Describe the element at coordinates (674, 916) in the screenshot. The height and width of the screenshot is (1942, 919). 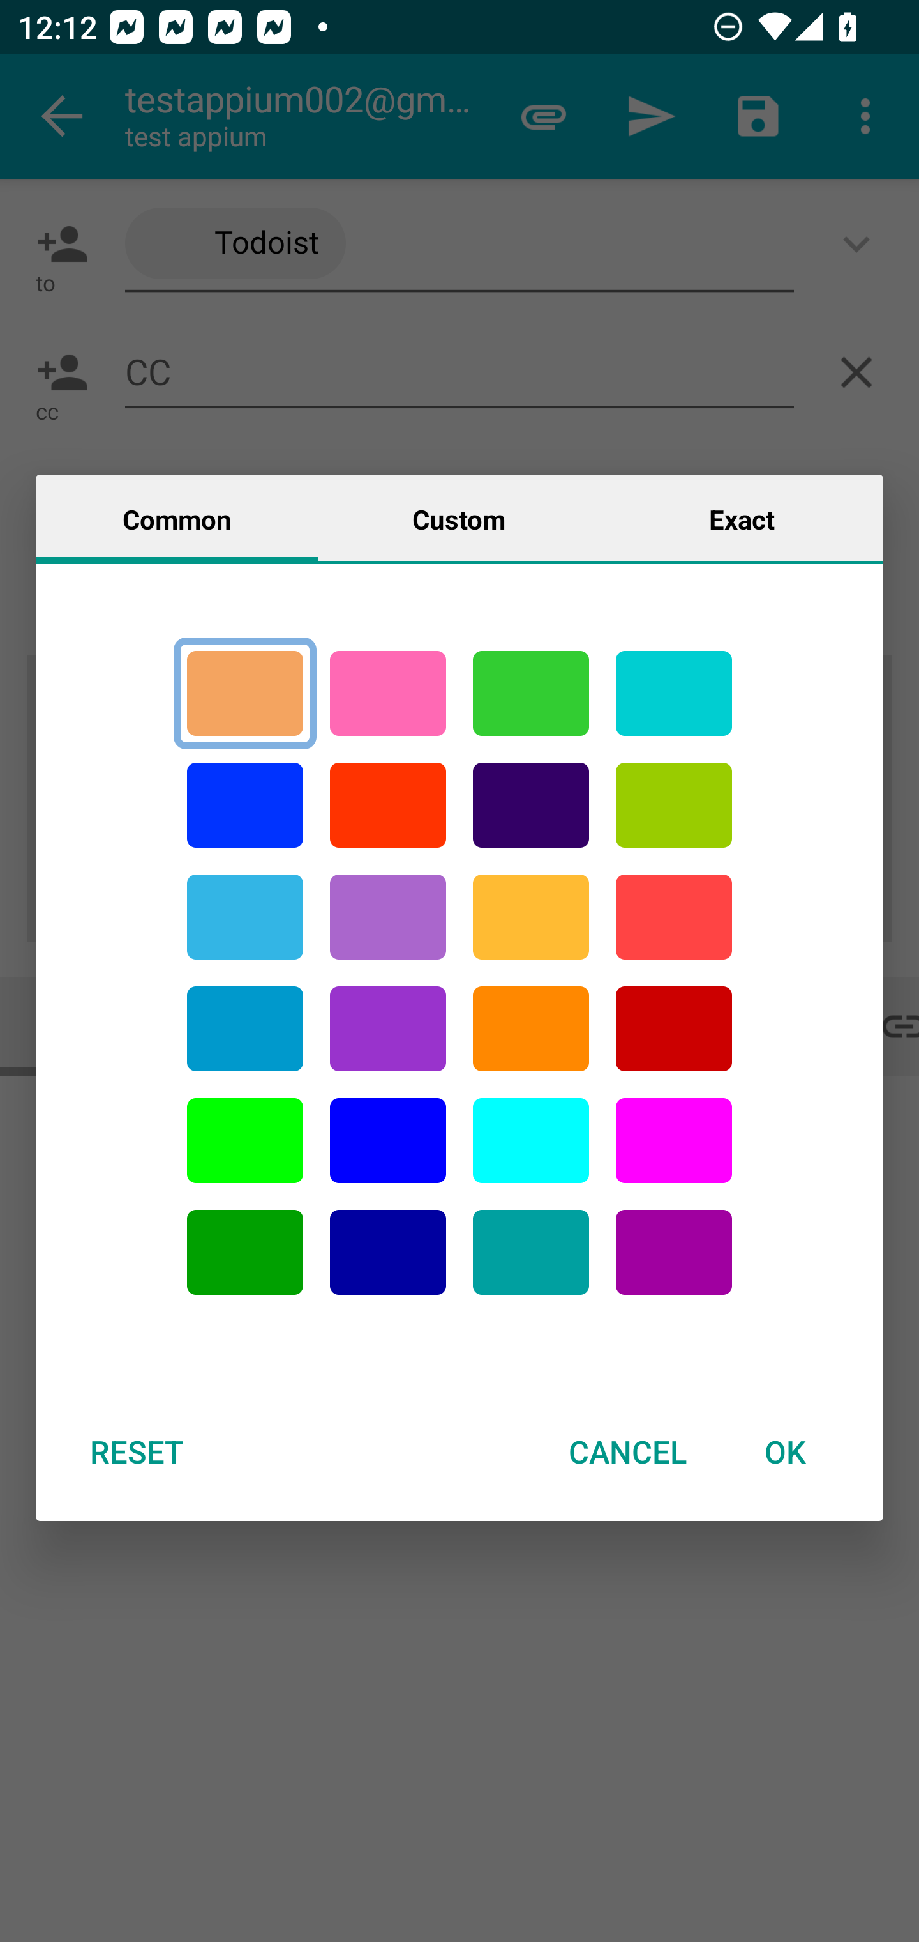
I see `Light red` at that location.